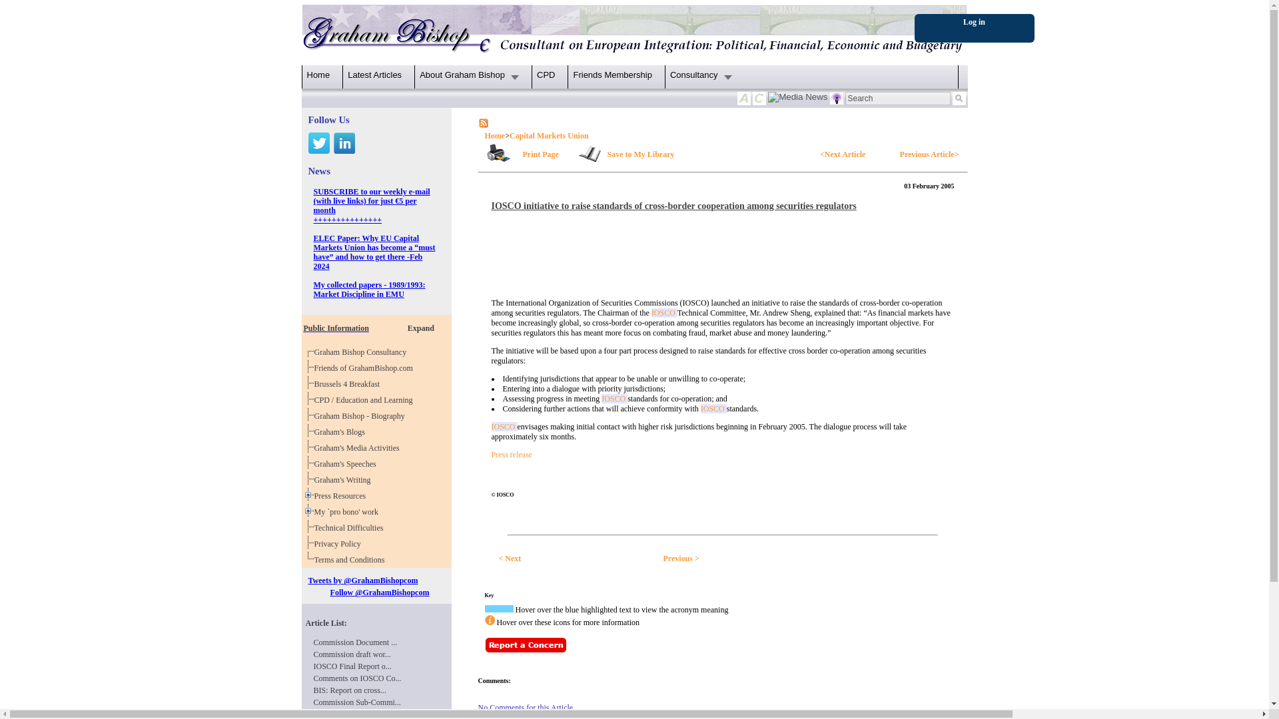  What do you see at coordinates (469, 75) in the screenshot?
I see `About Graham Bishop` at bounding box center [469, 75].